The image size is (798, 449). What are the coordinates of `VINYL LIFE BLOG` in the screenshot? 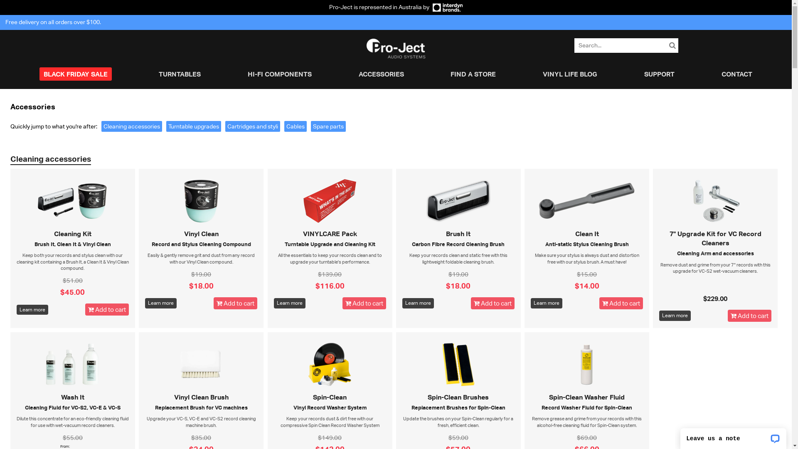 It's located at (570, 74).